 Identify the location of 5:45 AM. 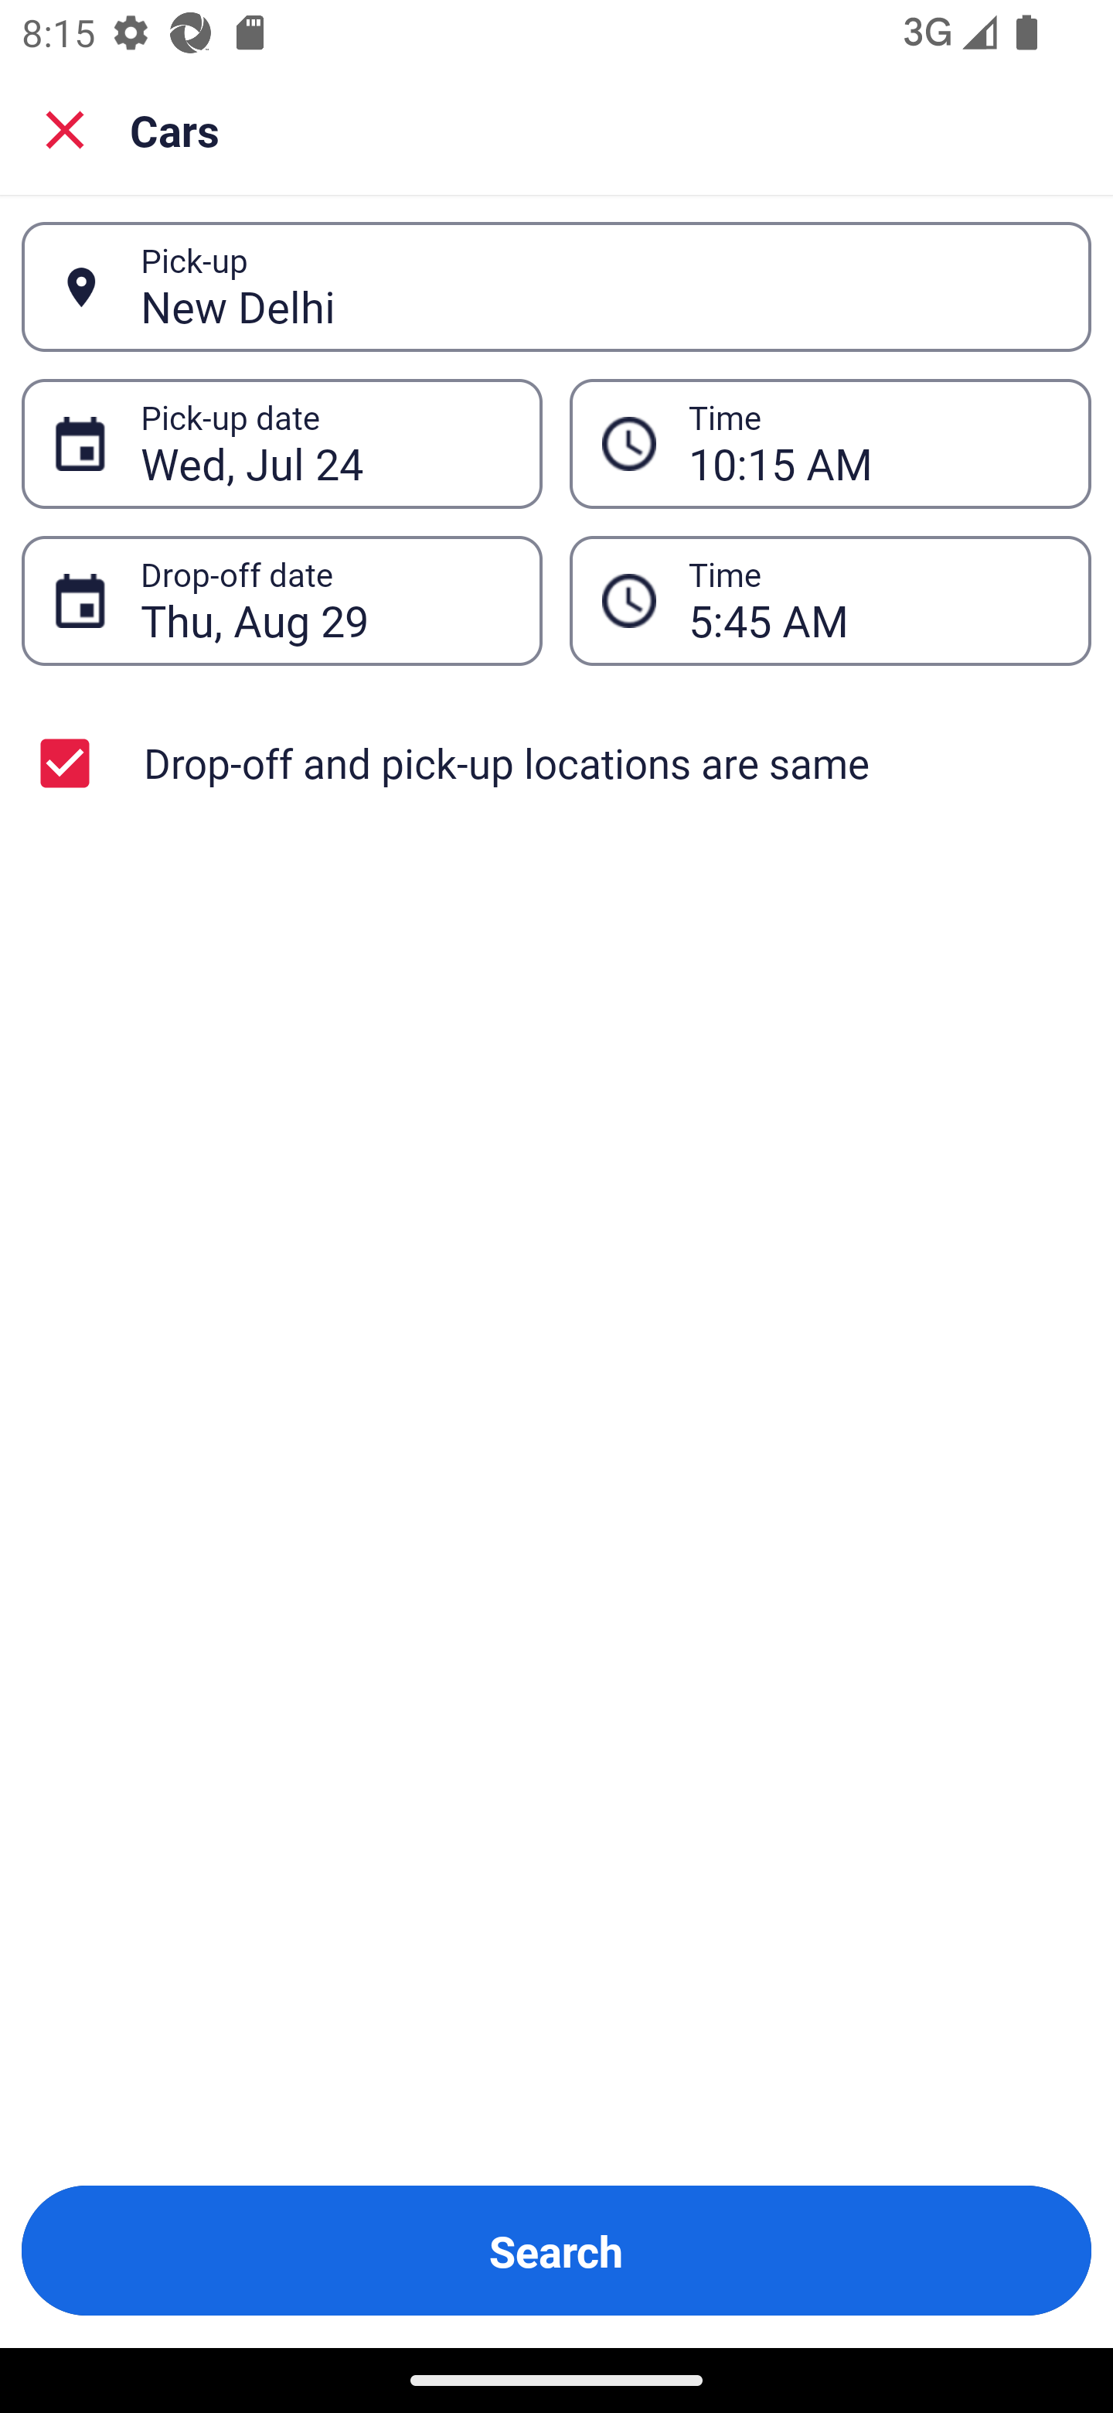
(830, 600).